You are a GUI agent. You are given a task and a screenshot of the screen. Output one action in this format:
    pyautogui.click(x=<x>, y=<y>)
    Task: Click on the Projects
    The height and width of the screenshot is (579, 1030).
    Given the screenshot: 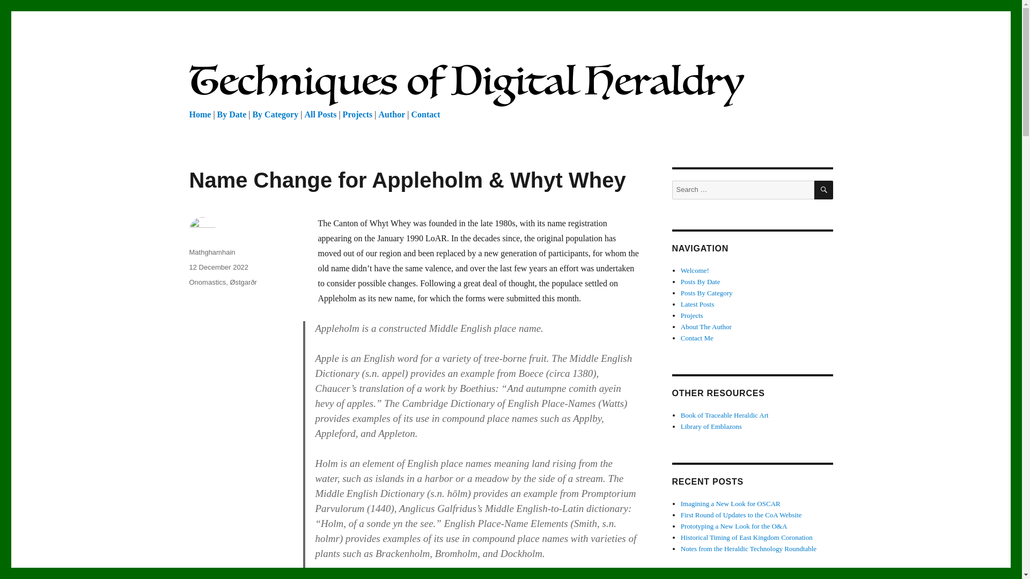 What is the action you would take?
    pyautogui.click(x=692, y=315)
    